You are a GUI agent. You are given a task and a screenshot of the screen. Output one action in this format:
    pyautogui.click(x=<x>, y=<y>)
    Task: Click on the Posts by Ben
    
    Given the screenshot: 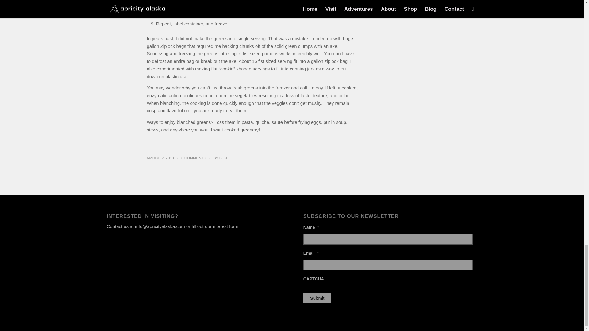 What is the action you would take?
    pyautogui.click(x=223, y=158)
    